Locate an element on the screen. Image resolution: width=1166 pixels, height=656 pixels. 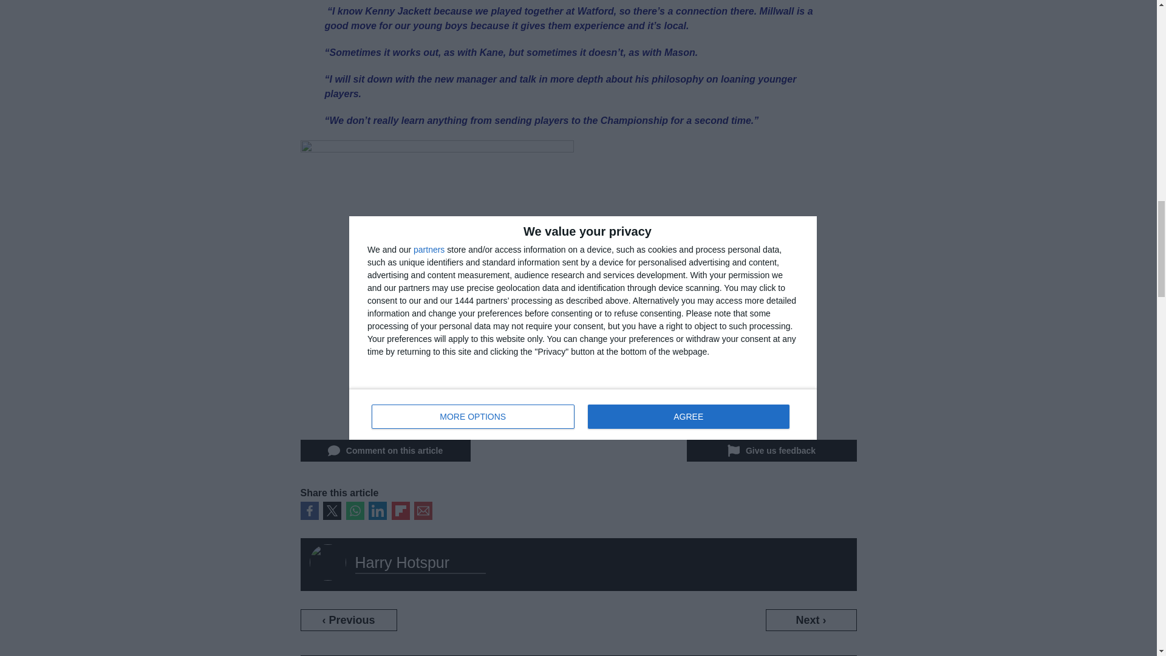
SD921m is located at coordinates (436, 281).